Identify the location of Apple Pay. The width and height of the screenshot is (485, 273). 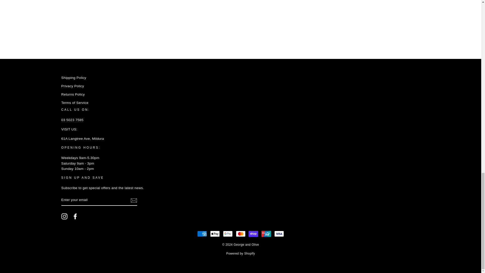
(215, 234).